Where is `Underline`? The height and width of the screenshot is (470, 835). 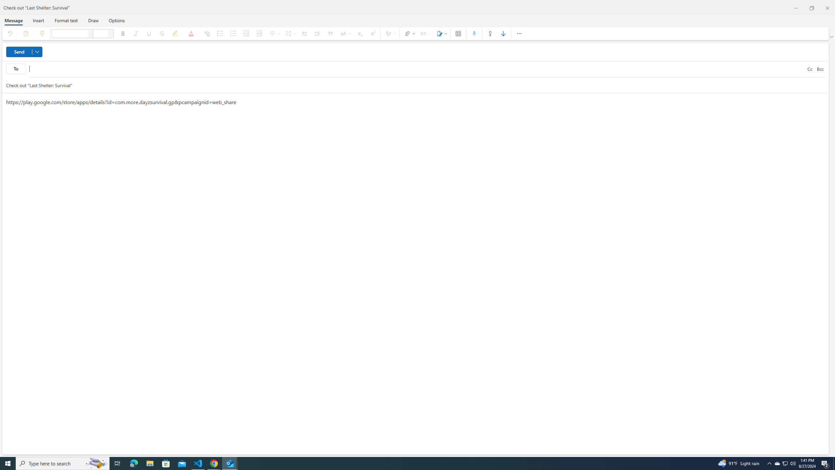
Underline is located at coordinates (149, 33).